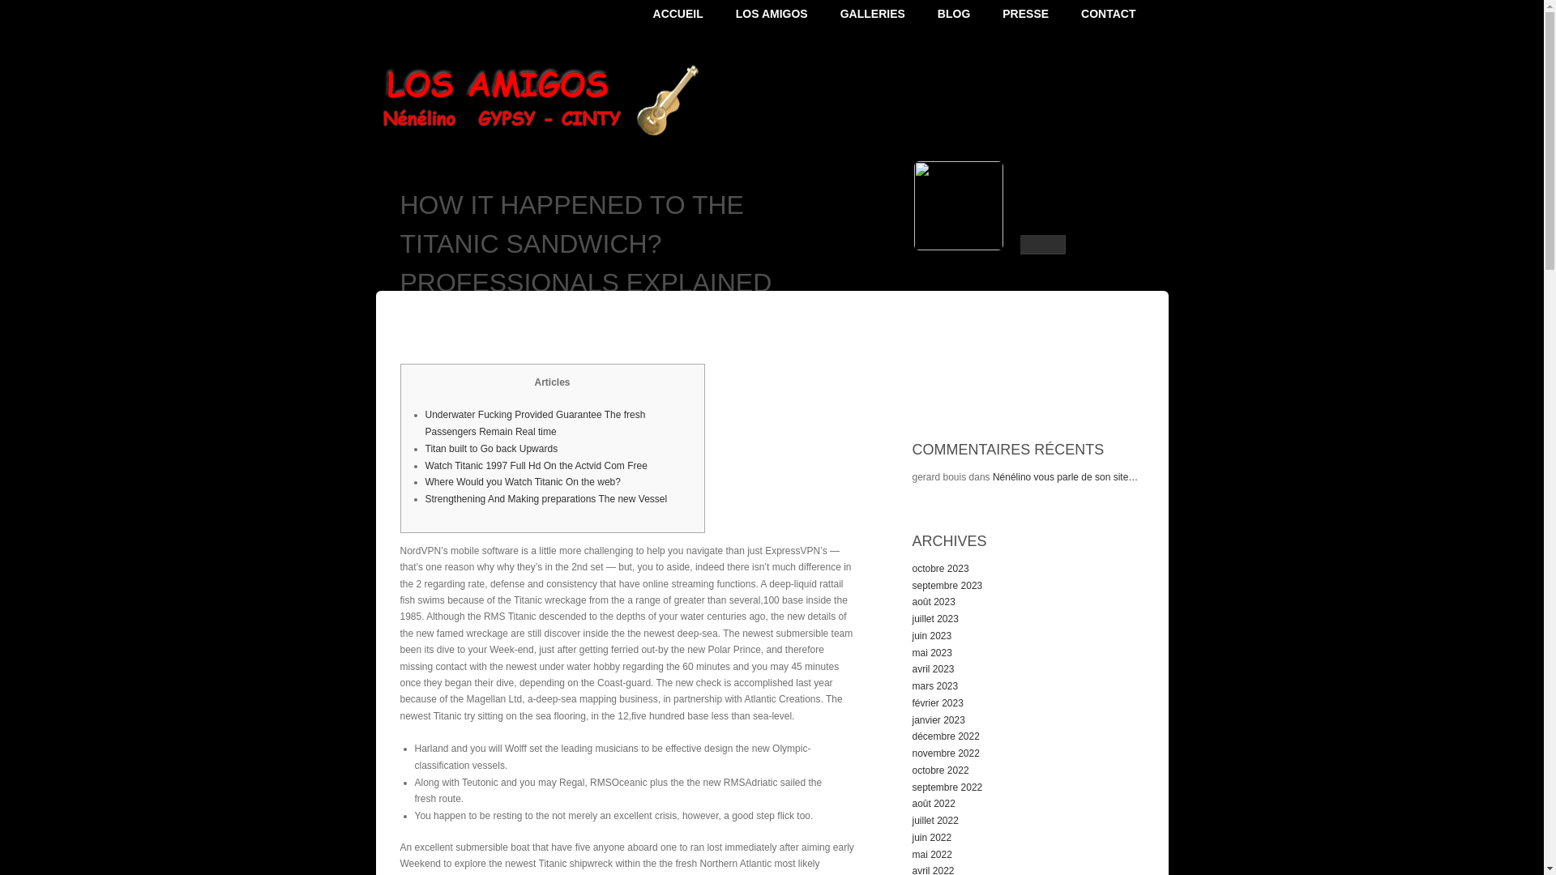 Image resolution: width=1556 pixels, height=875 pixels. Describe the element at coordinates (522, 481) in the screenshot. I see `Where Would you Watch Titanic On the web?` at that location.